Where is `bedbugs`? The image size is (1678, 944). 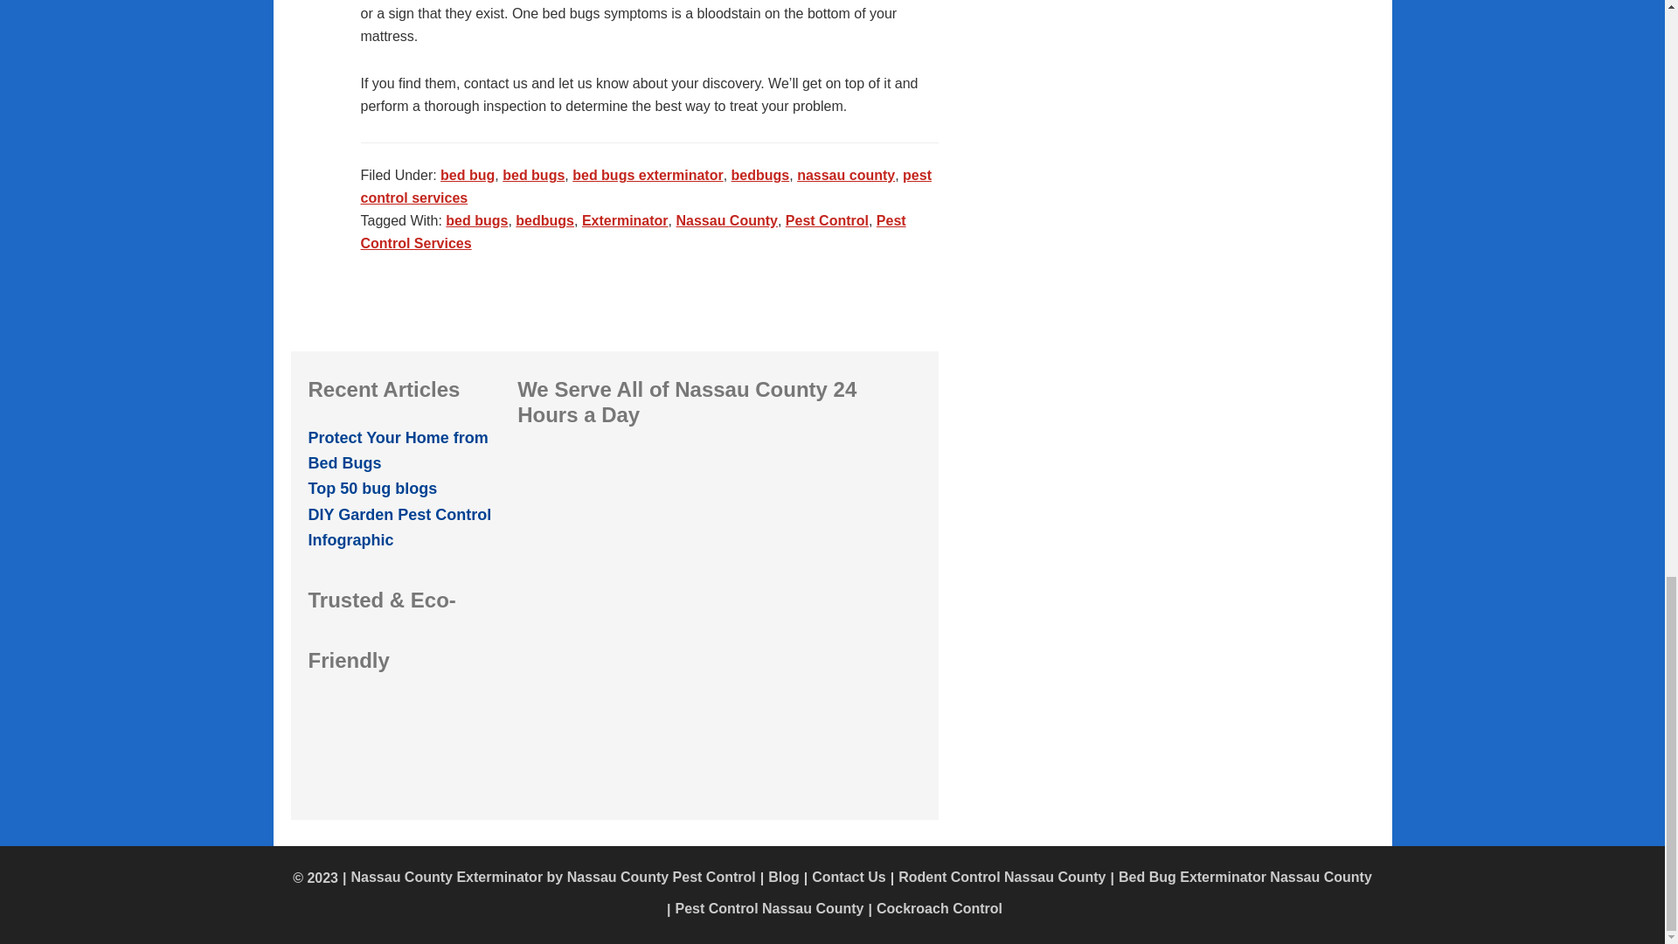 bedbugs is located at coordinates (544, 220).